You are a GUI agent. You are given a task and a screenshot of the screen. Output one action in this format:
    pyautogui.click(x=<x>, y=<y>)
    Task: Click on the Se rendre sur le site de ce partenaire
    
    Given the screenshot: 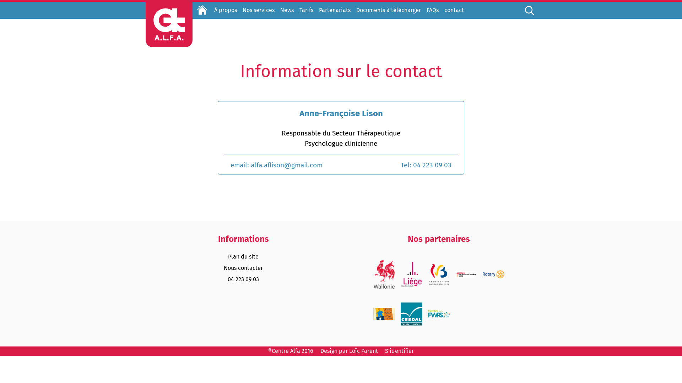 What is the action you would take?
    pyautogui.click(x=493, y=282)
    